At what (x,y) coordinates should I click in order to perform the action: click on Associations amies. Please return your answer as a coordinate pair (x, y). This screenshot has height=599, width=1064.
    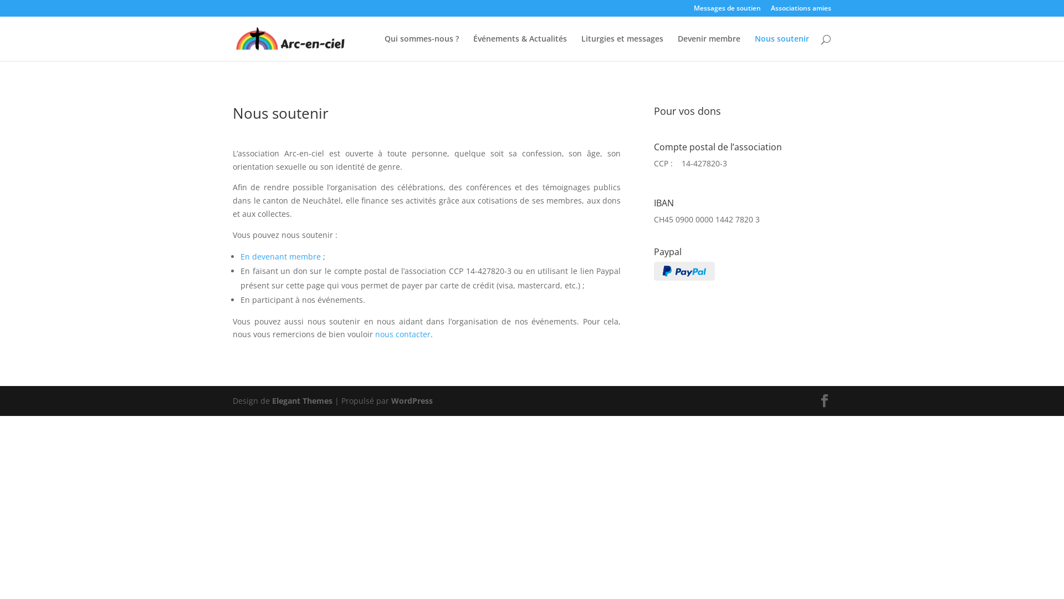
    Looking at the image, I should click on (801, 11).